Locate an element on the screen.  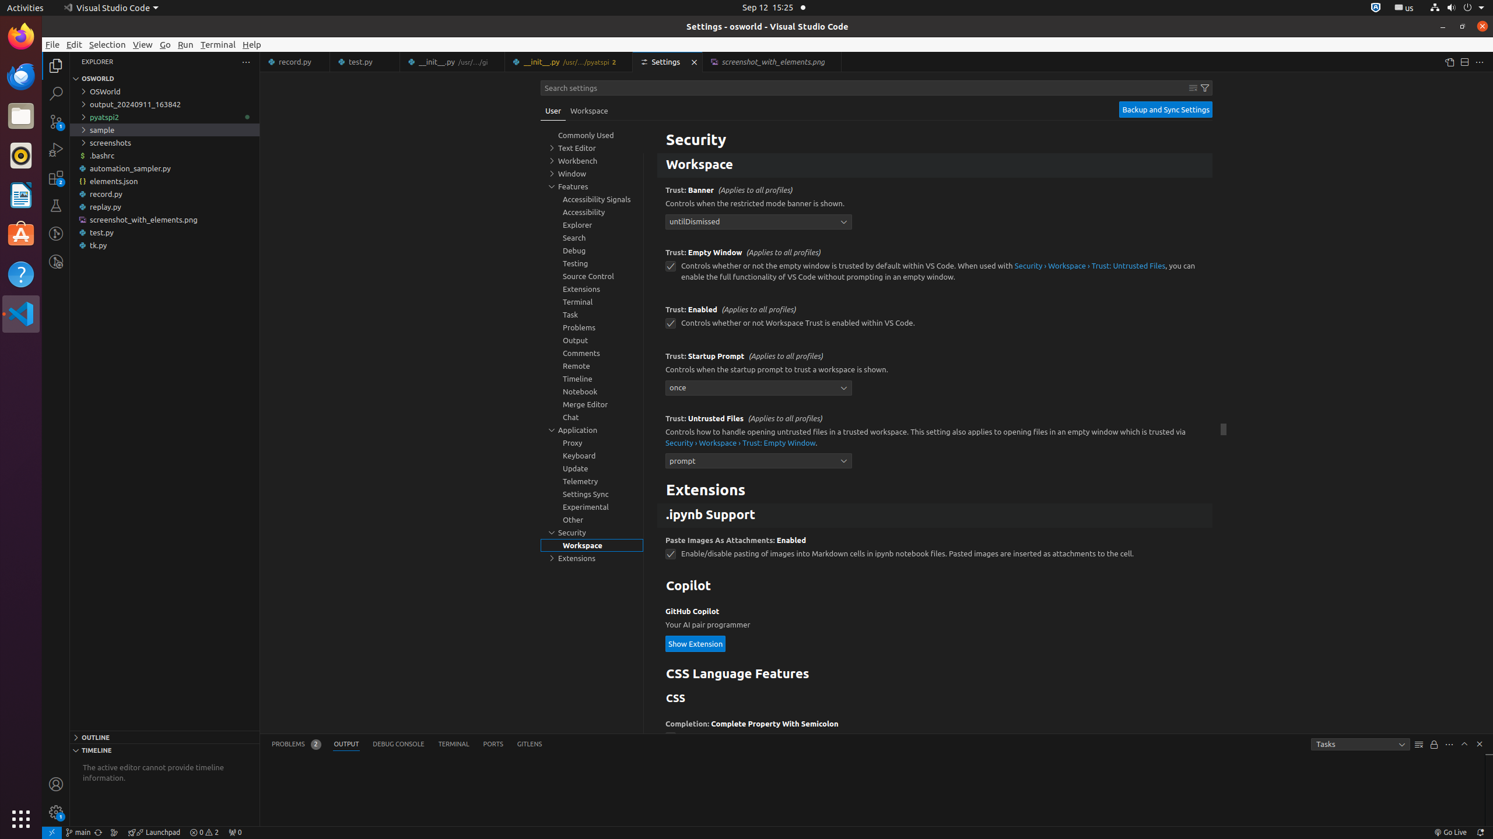
Problems, group is located at coordinates (592, 327).